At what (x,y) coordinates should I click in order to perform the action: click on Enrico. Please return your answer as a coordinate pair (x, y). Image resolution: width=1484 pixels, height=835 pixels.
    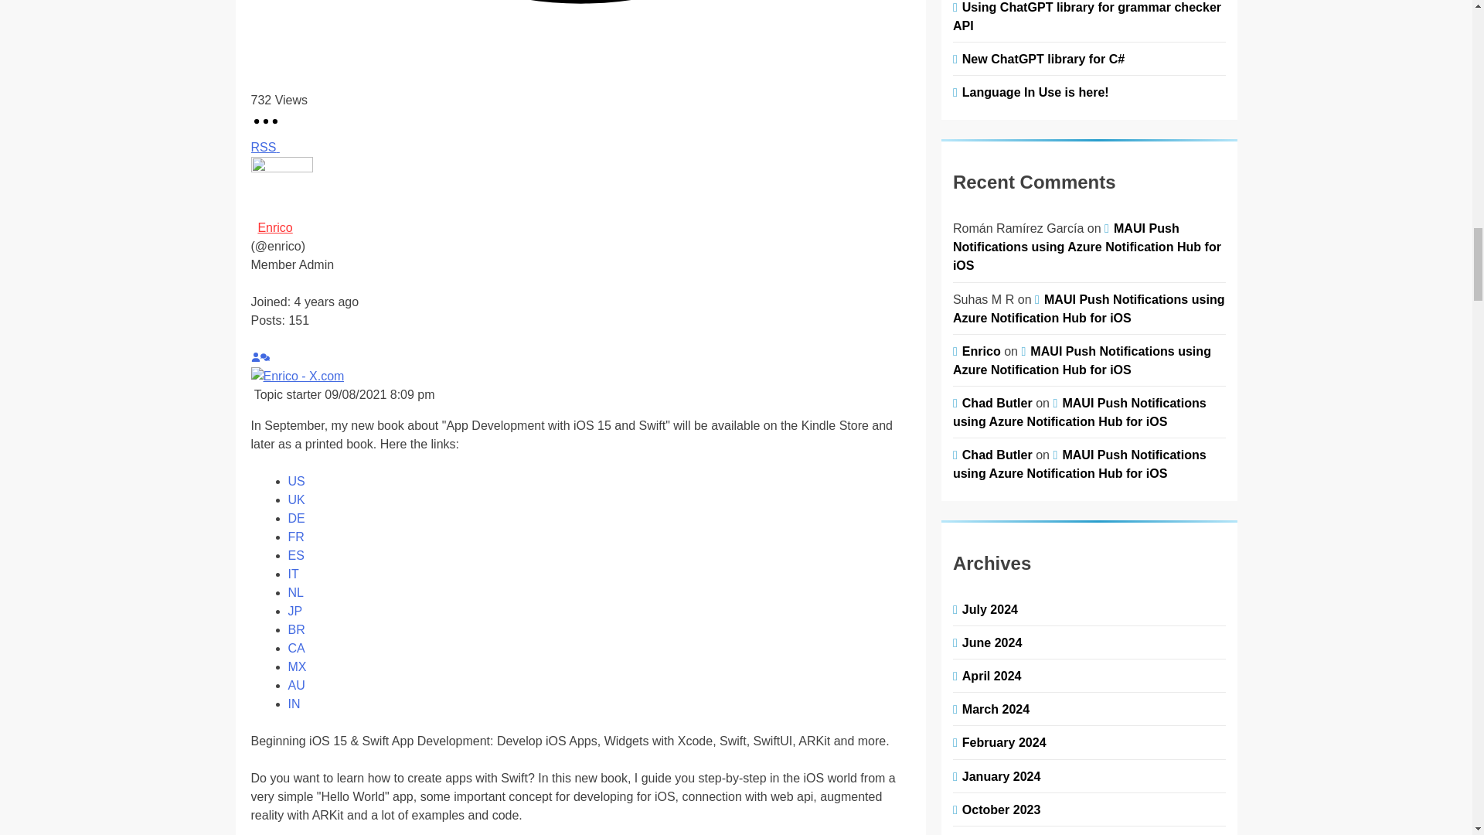
    Looking at the image, I should click on (274, 227).